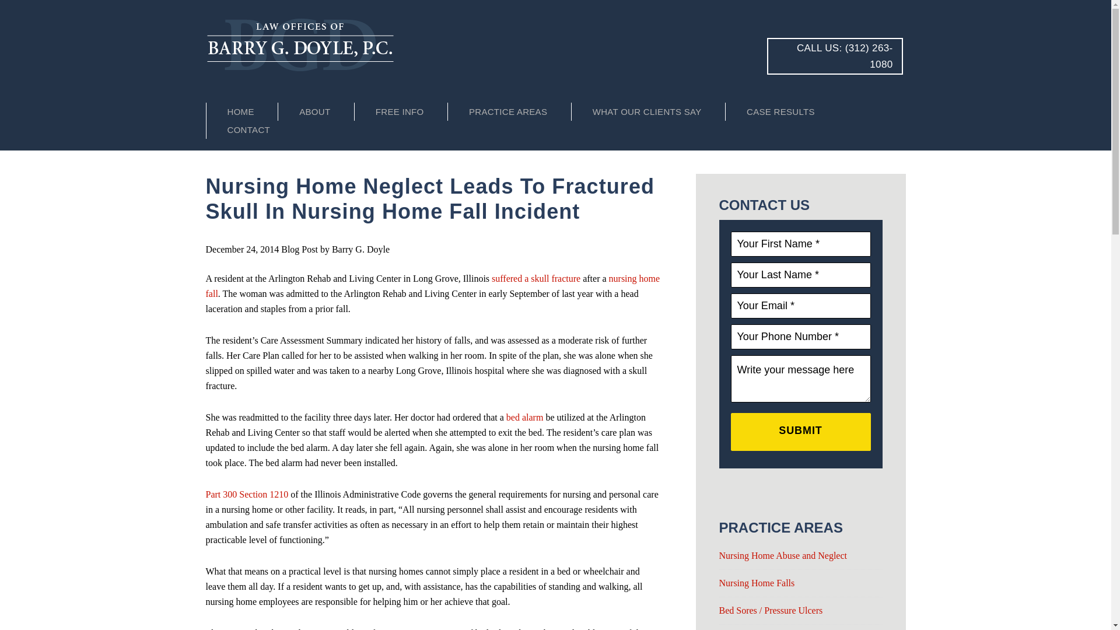 The image size is (1120, 630). Describe the element at coordinates (508, 112) in the screenshot. I see `PRACTICE AREAS` at that location.